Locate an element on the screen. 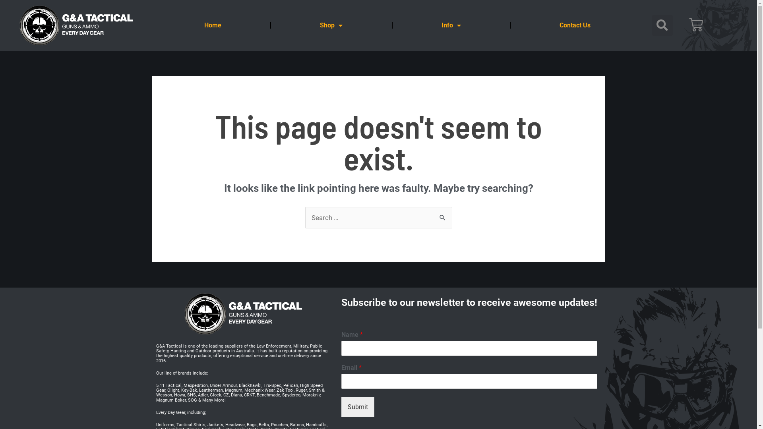 Image resolution: width=763 pixels, height=429 pixels. Info is located at coordinates (451, 25).